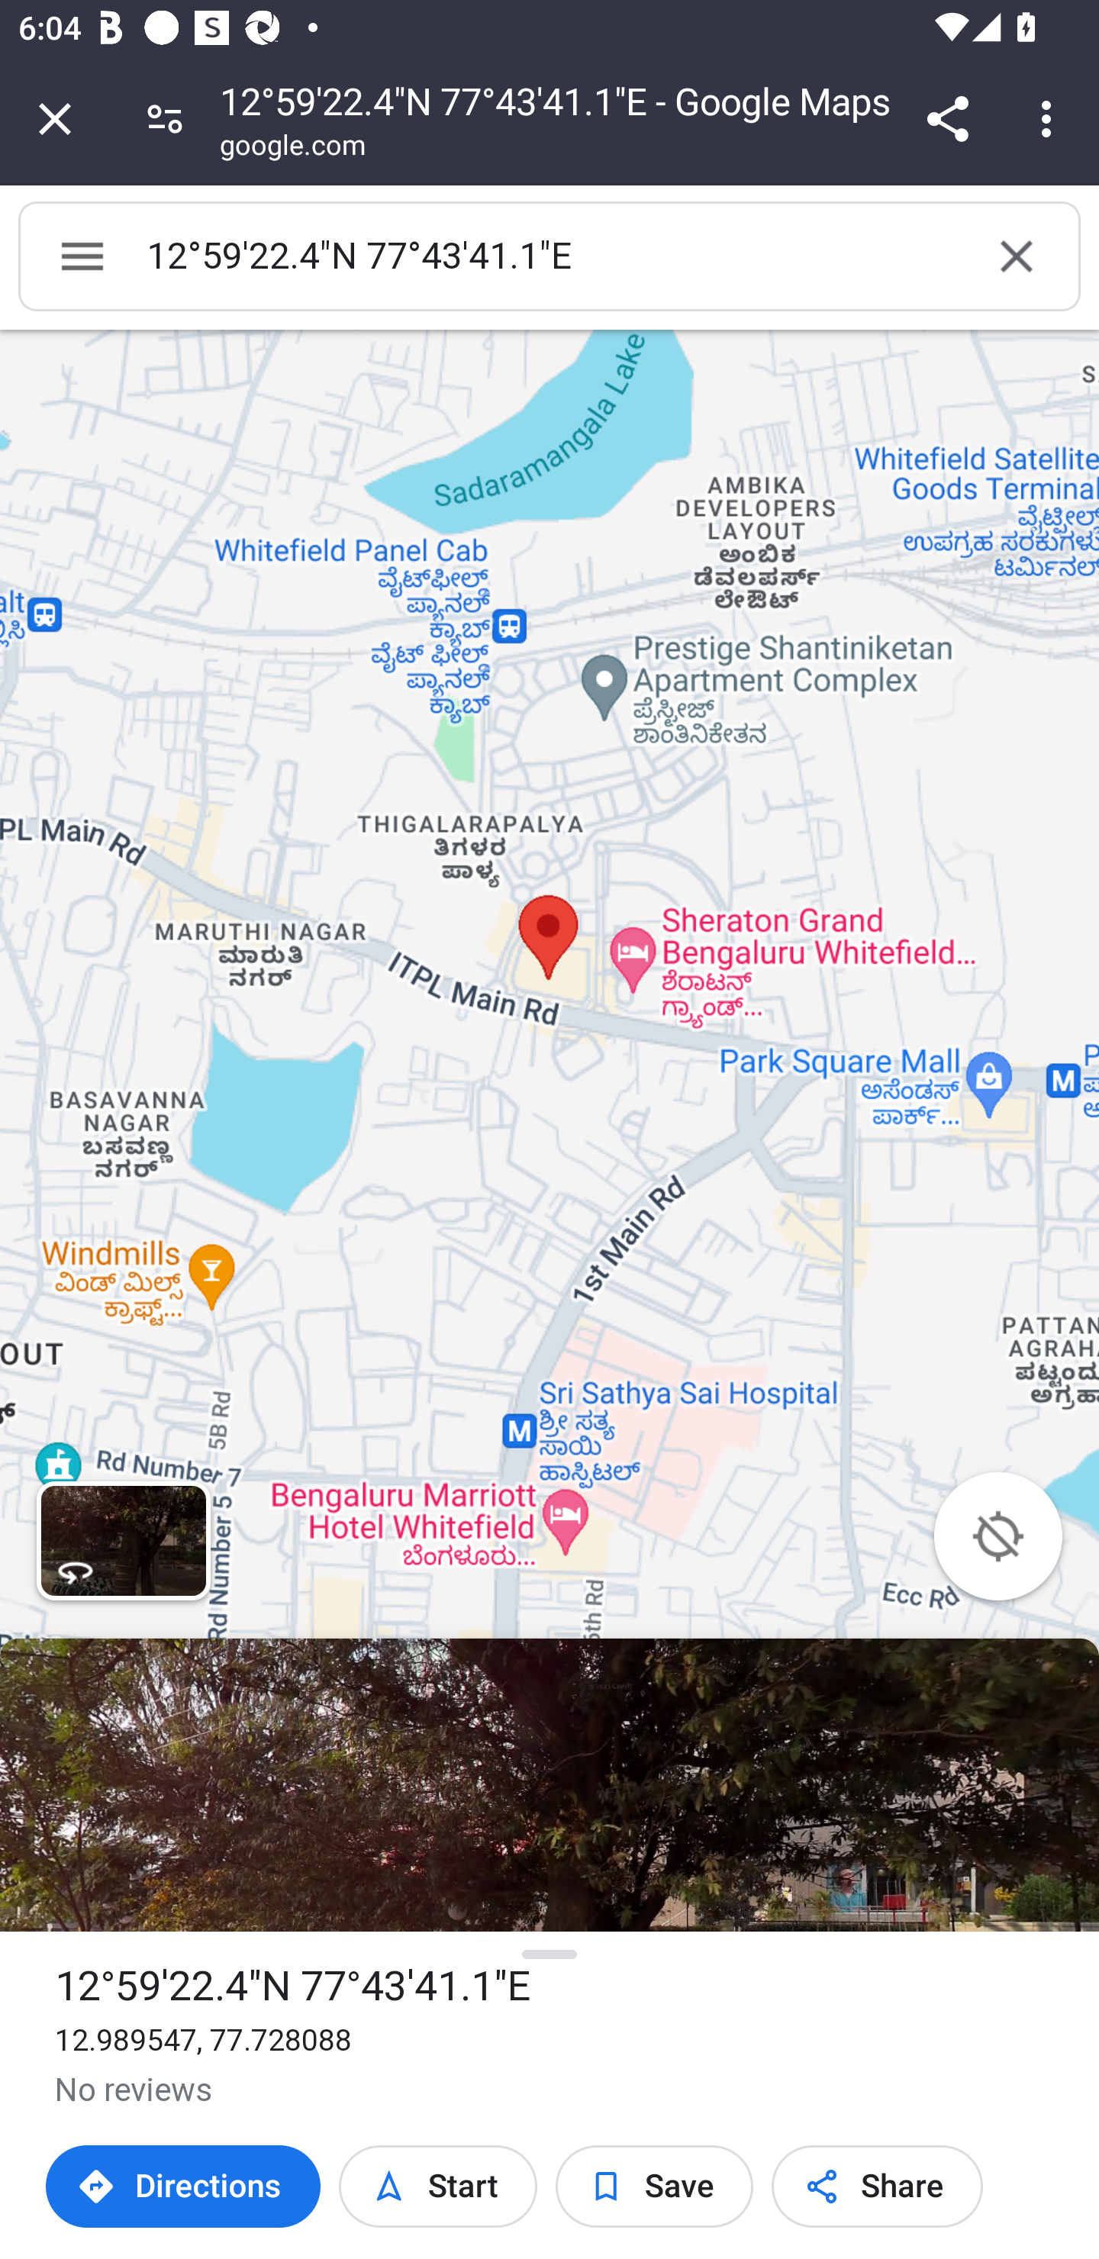  Describe the element at coordinates (55, 118) in the screenshot. I see `Close tab` at that location.